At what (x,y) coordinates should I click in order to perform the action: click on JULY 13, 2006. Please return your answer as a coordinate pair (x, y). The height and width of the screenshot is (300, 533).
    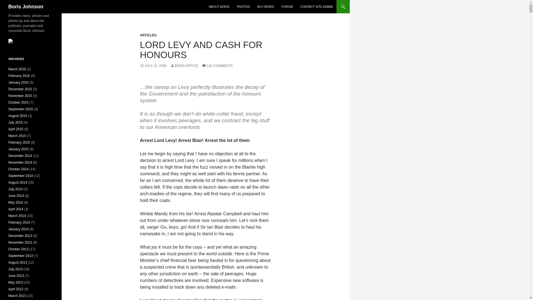
    Looking at the image, I should click on (153, 66).